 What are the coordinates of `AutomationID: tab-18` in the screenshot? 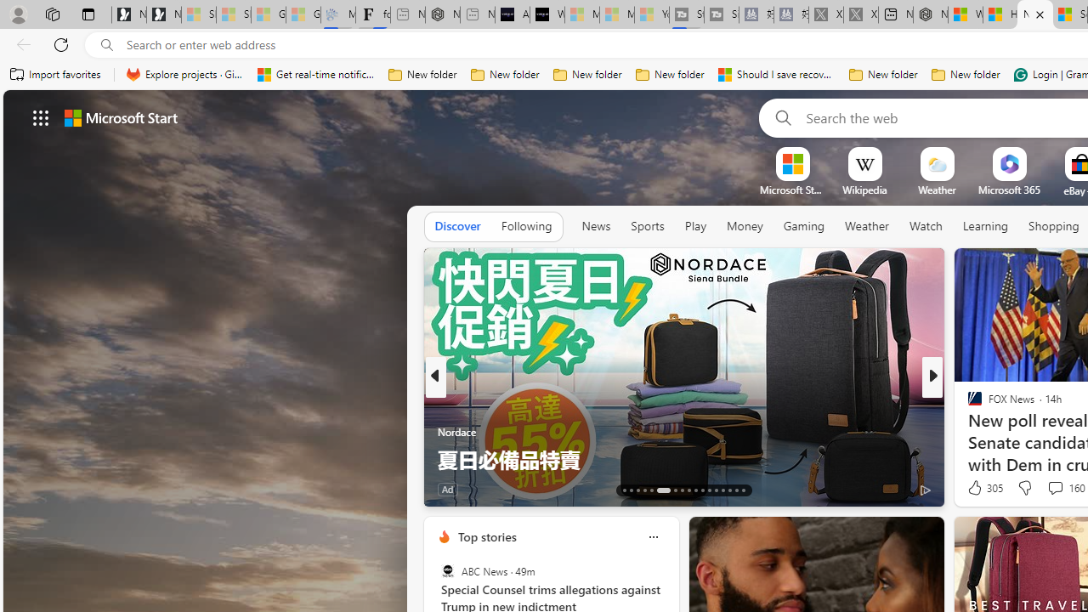 It's located at (663, 490).